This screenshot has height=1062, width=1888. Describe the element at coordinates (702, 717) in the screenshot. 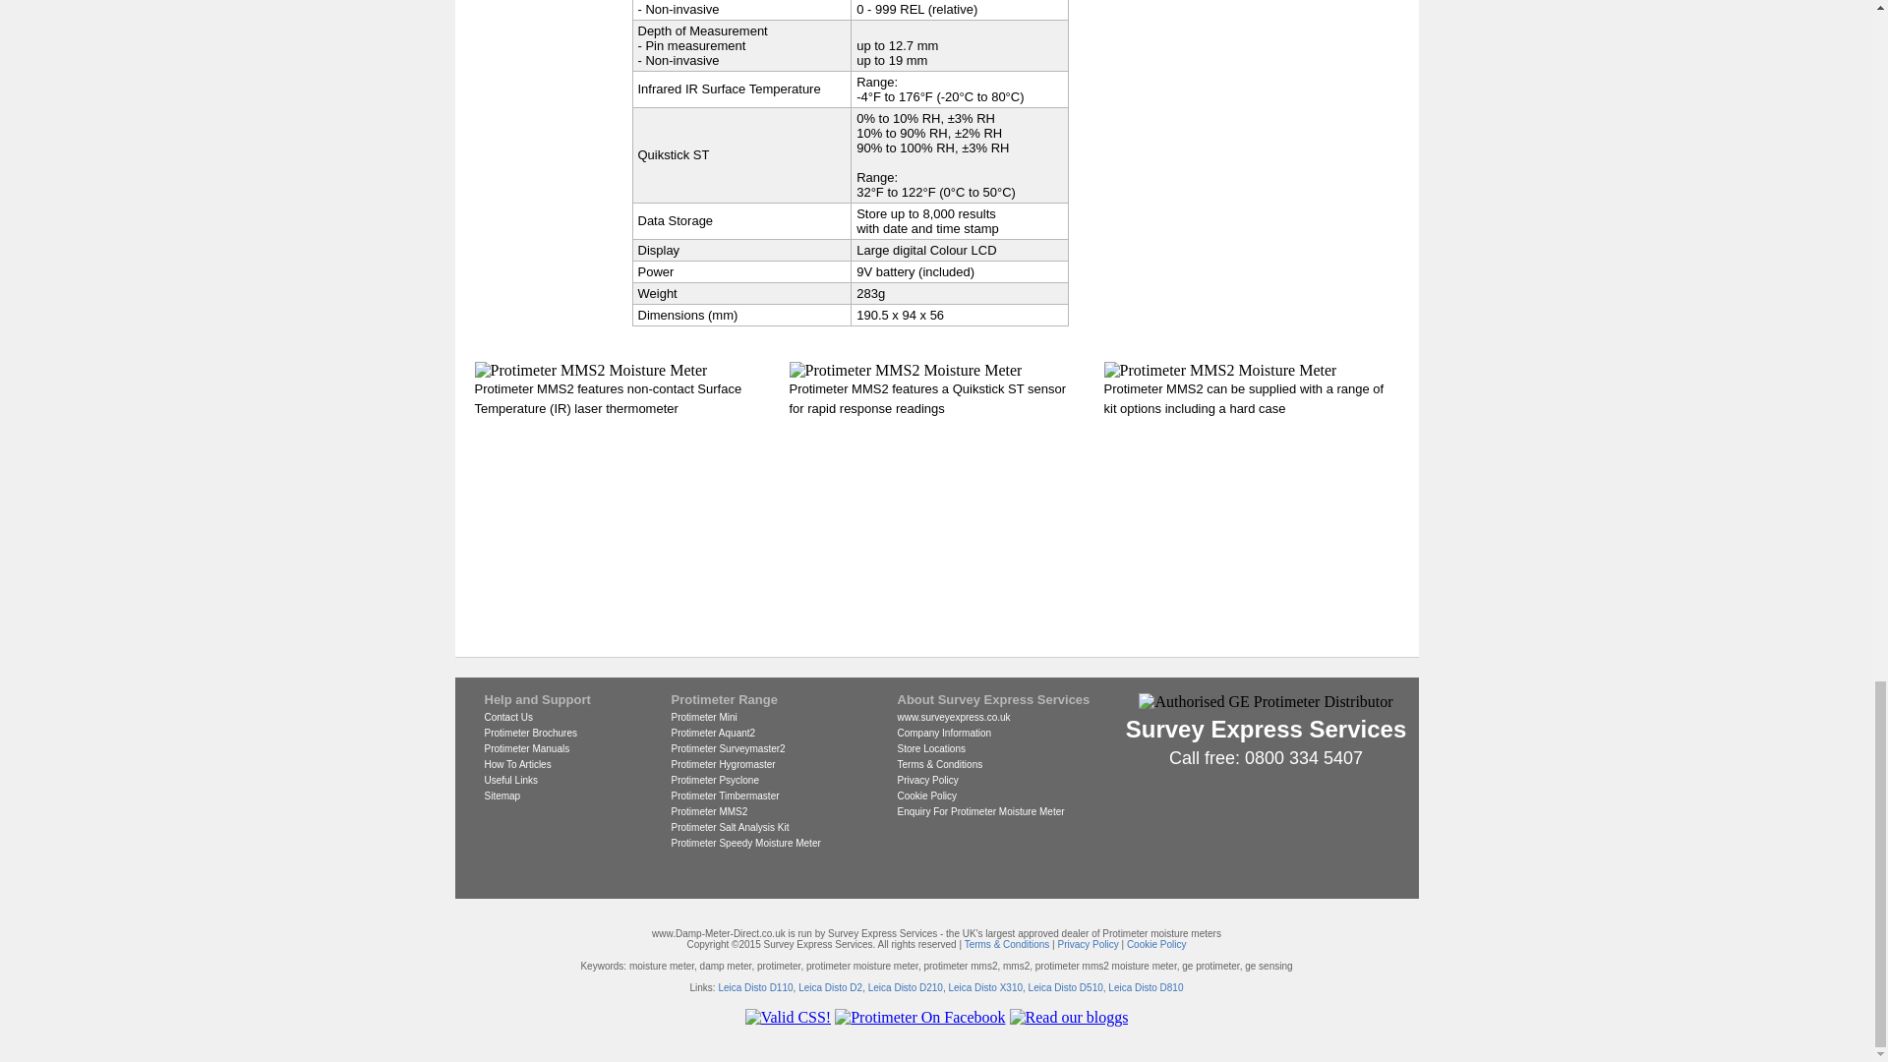

I see `Protimeter Mini` at that location.